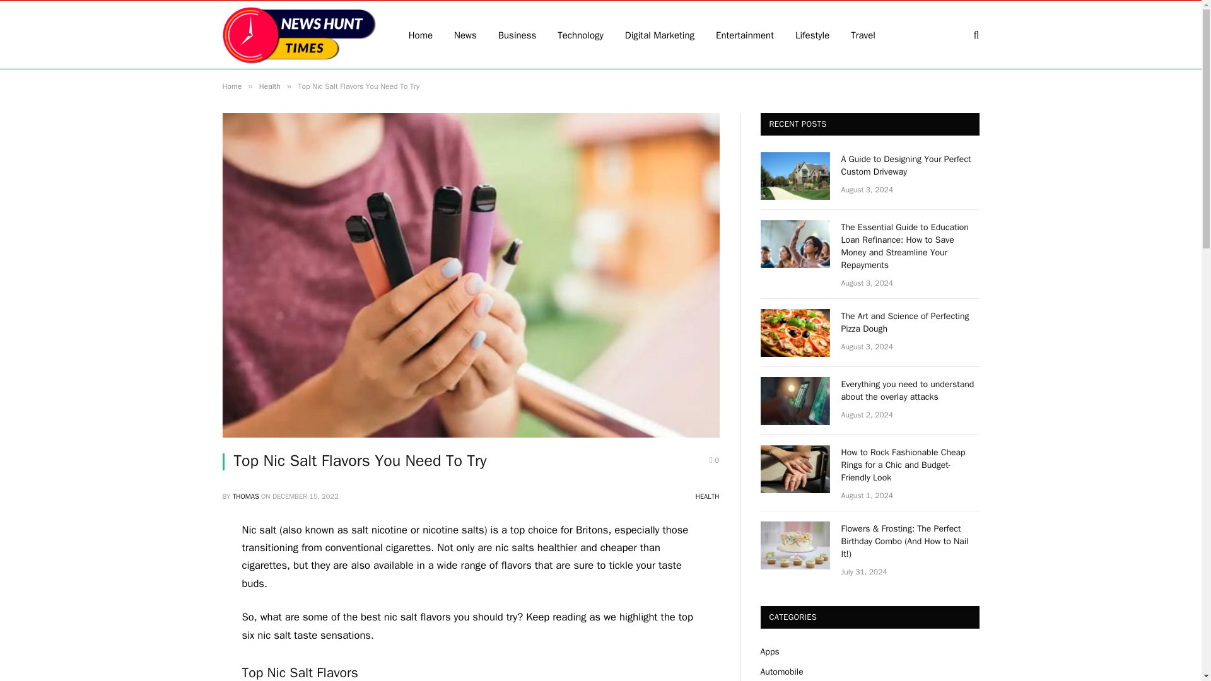 This screenshot has width=1211, height=681. Describe the element at coordinates (245, 496) in the screenshot. I see `Posts by Thomas` at that location.